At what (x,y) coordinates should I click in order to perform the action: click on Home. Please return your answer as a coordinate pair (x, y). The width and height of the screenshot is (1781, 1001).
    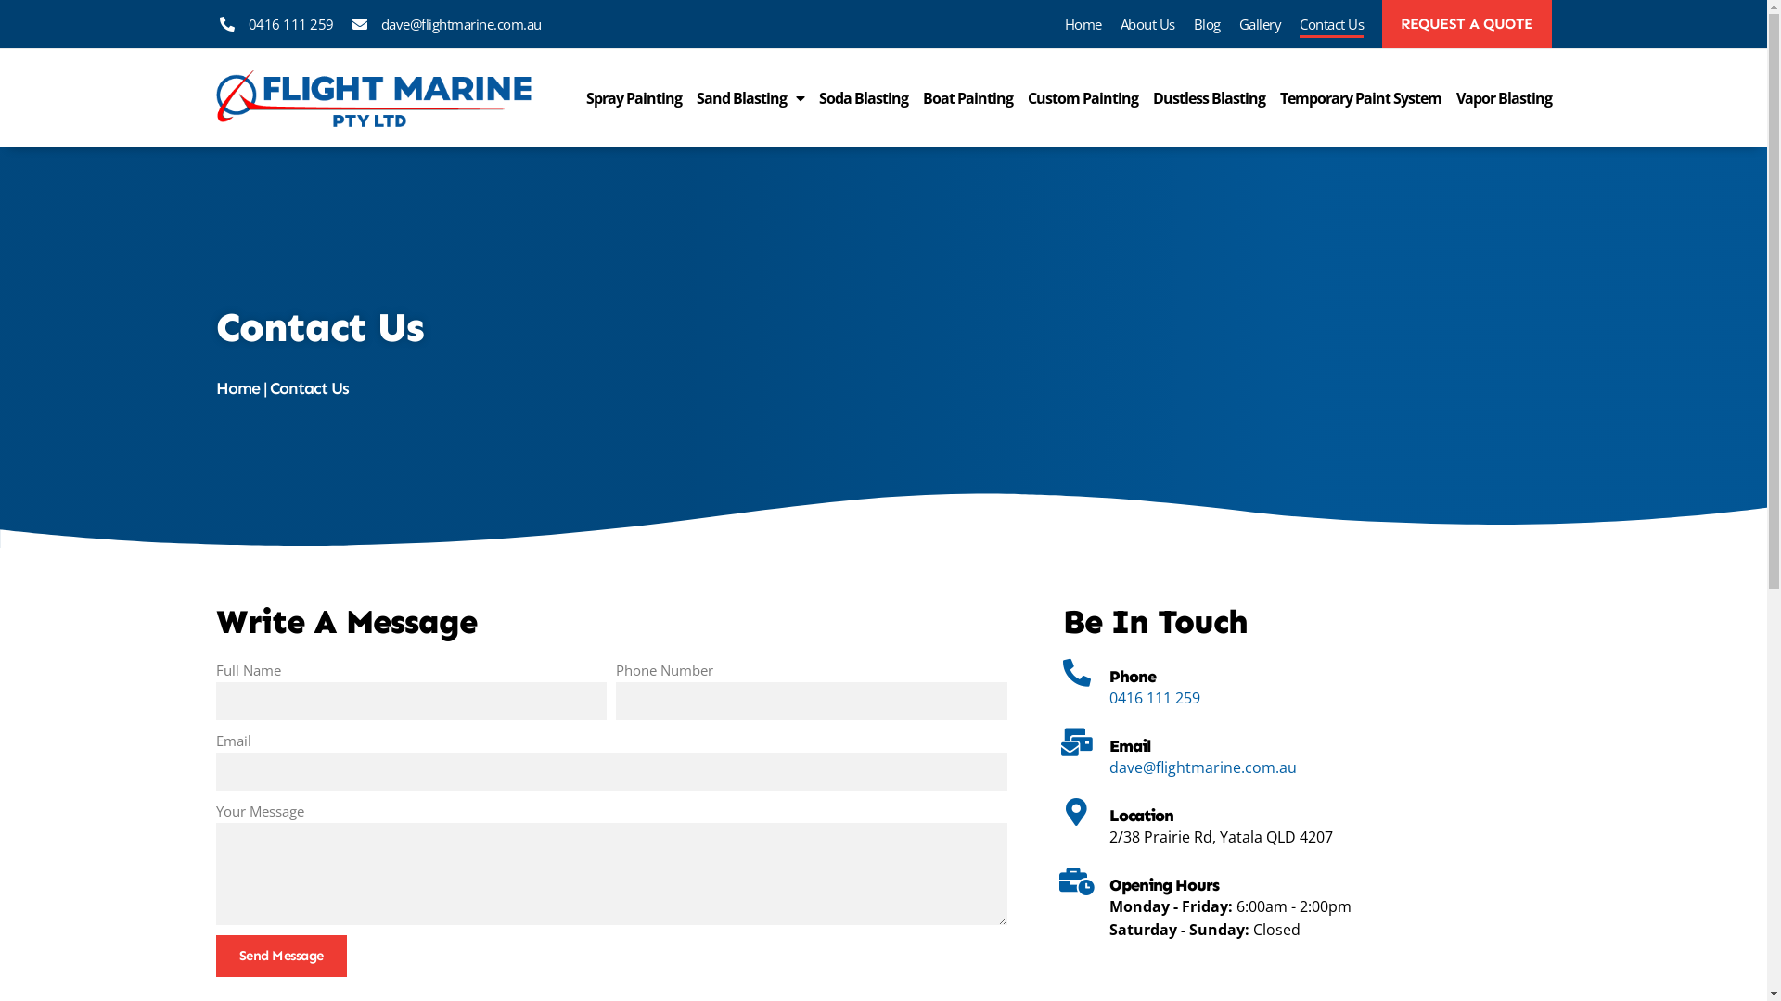
    Looking at the image, I should click on (1083, 24).